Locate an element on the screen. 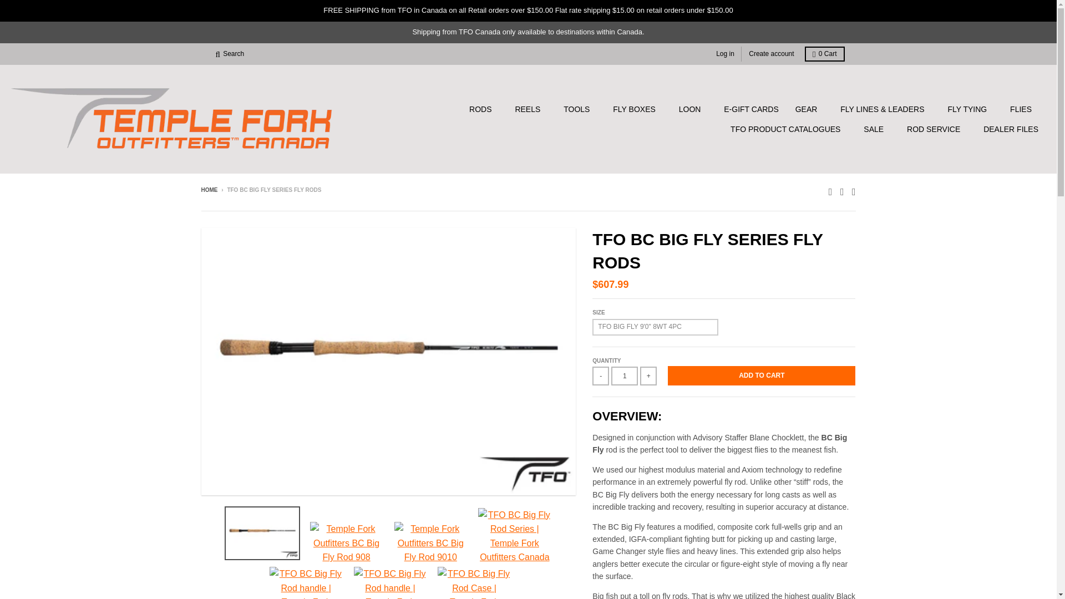 Image resolution: width=1065 pixels, height=599 pixels. Temple Fork Outfitters Canada on Facebook is located at coordinates (842, 191).